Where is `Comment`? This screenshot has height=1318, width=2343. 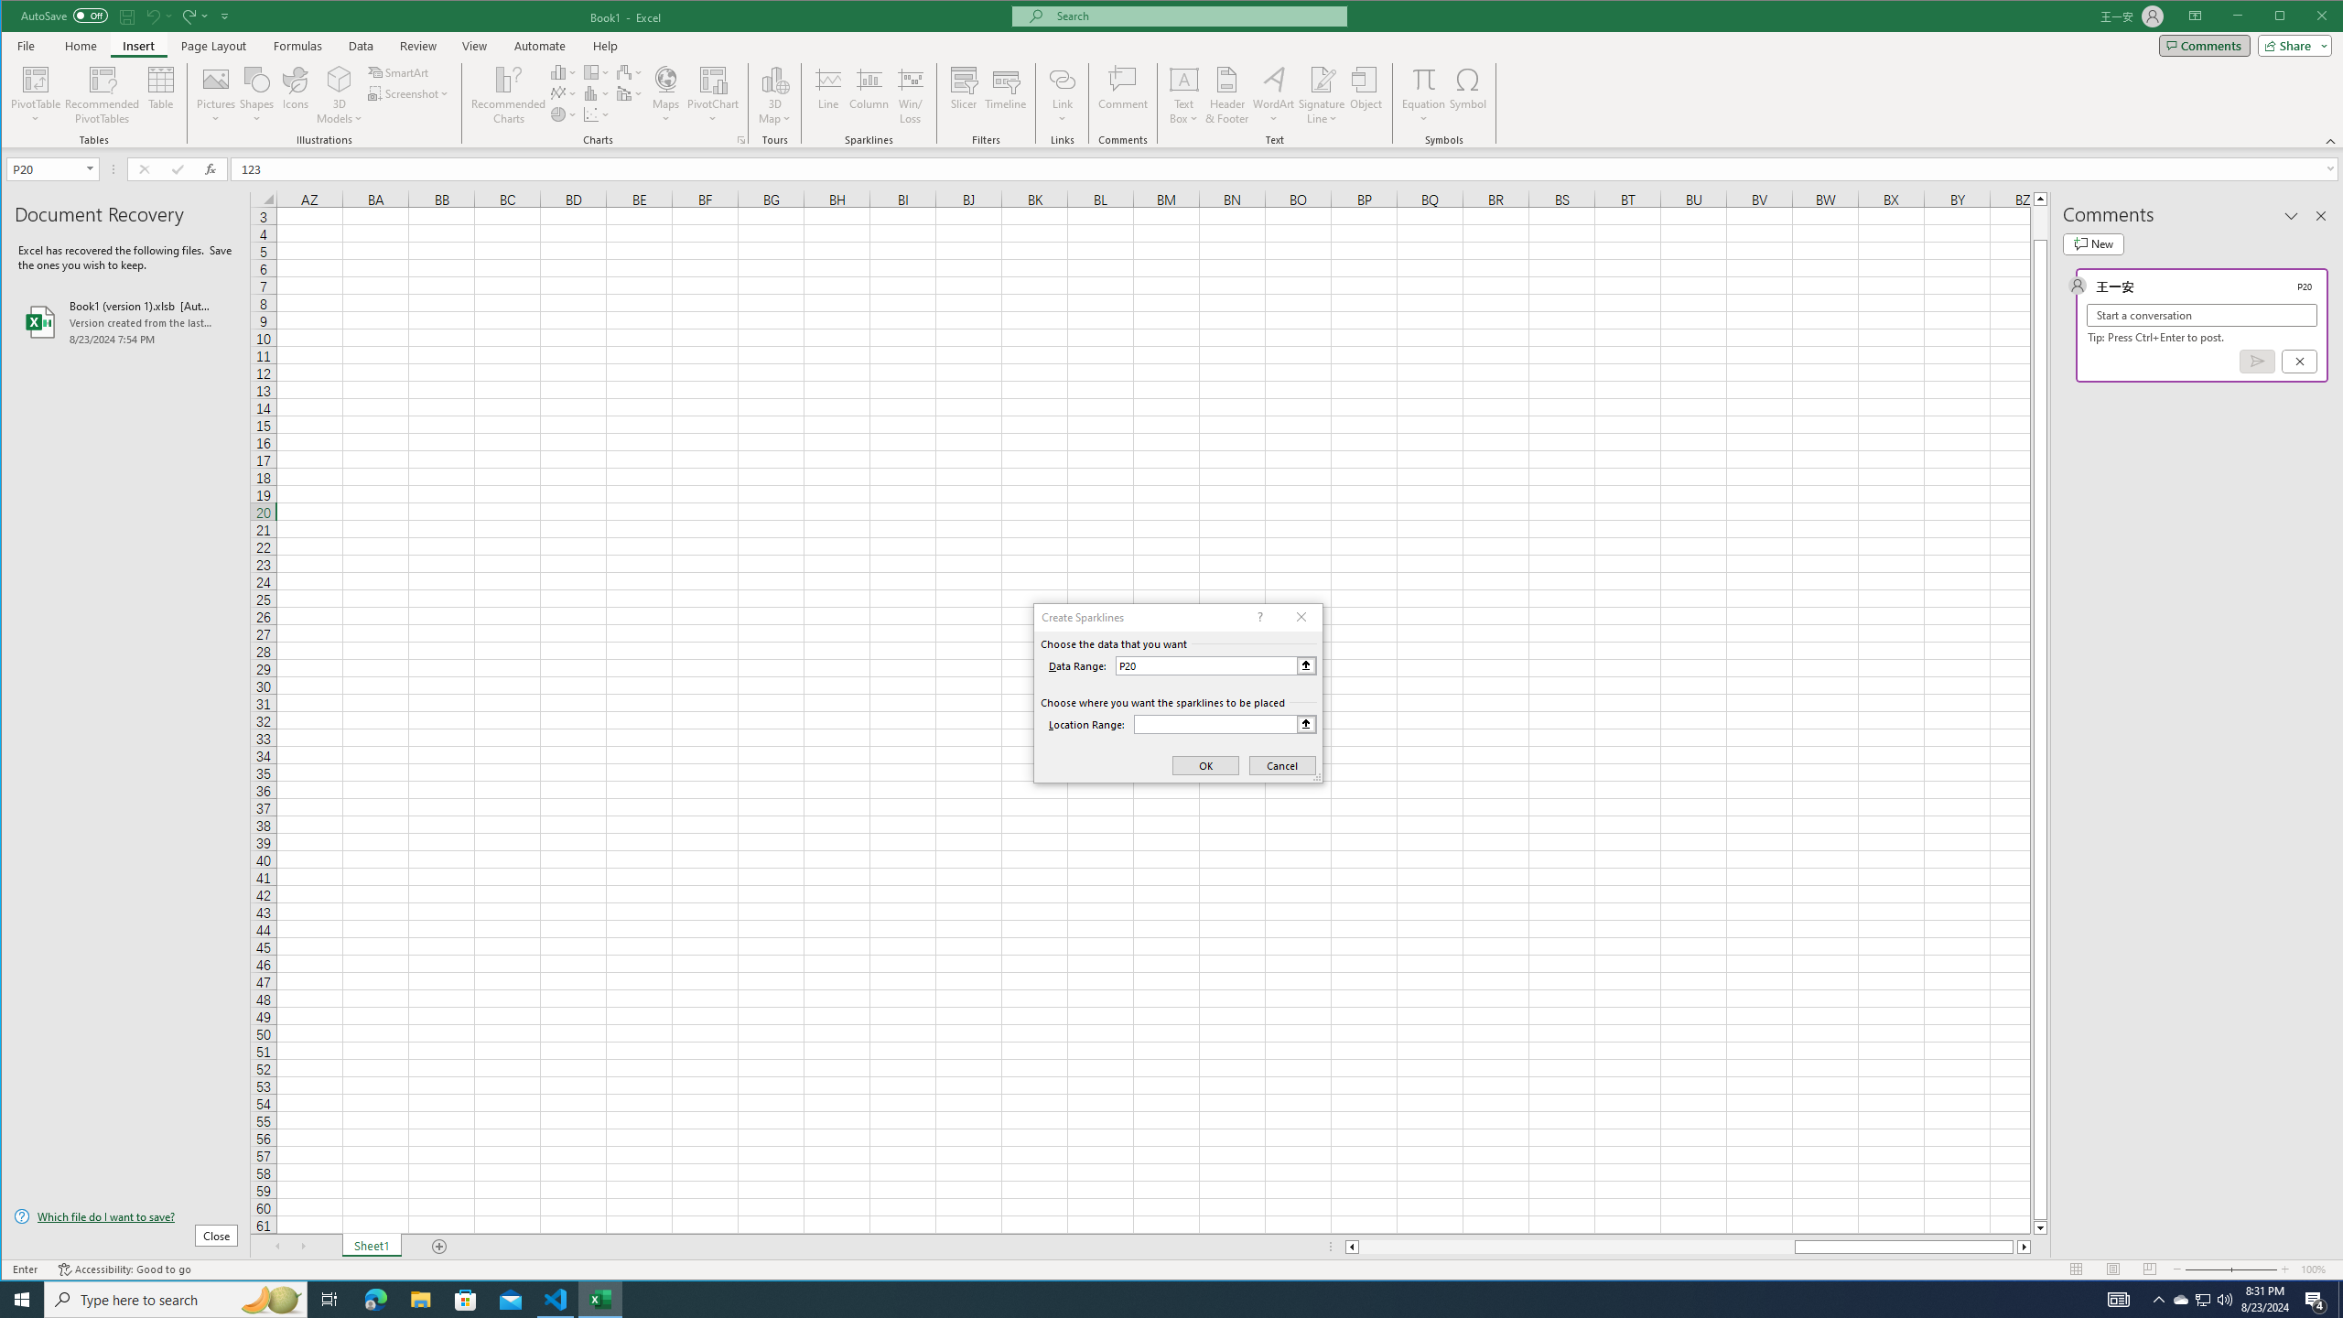
Comment is located at coordinates (1123, 95).